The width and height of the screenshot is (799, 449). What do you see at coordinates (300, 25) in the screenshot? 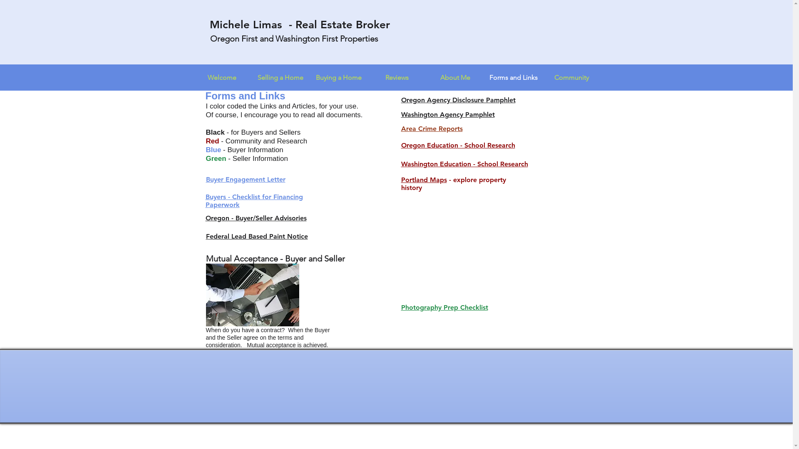
I see `Michele Limas  - Real Estate Broker` at bounding box center [300, 25].